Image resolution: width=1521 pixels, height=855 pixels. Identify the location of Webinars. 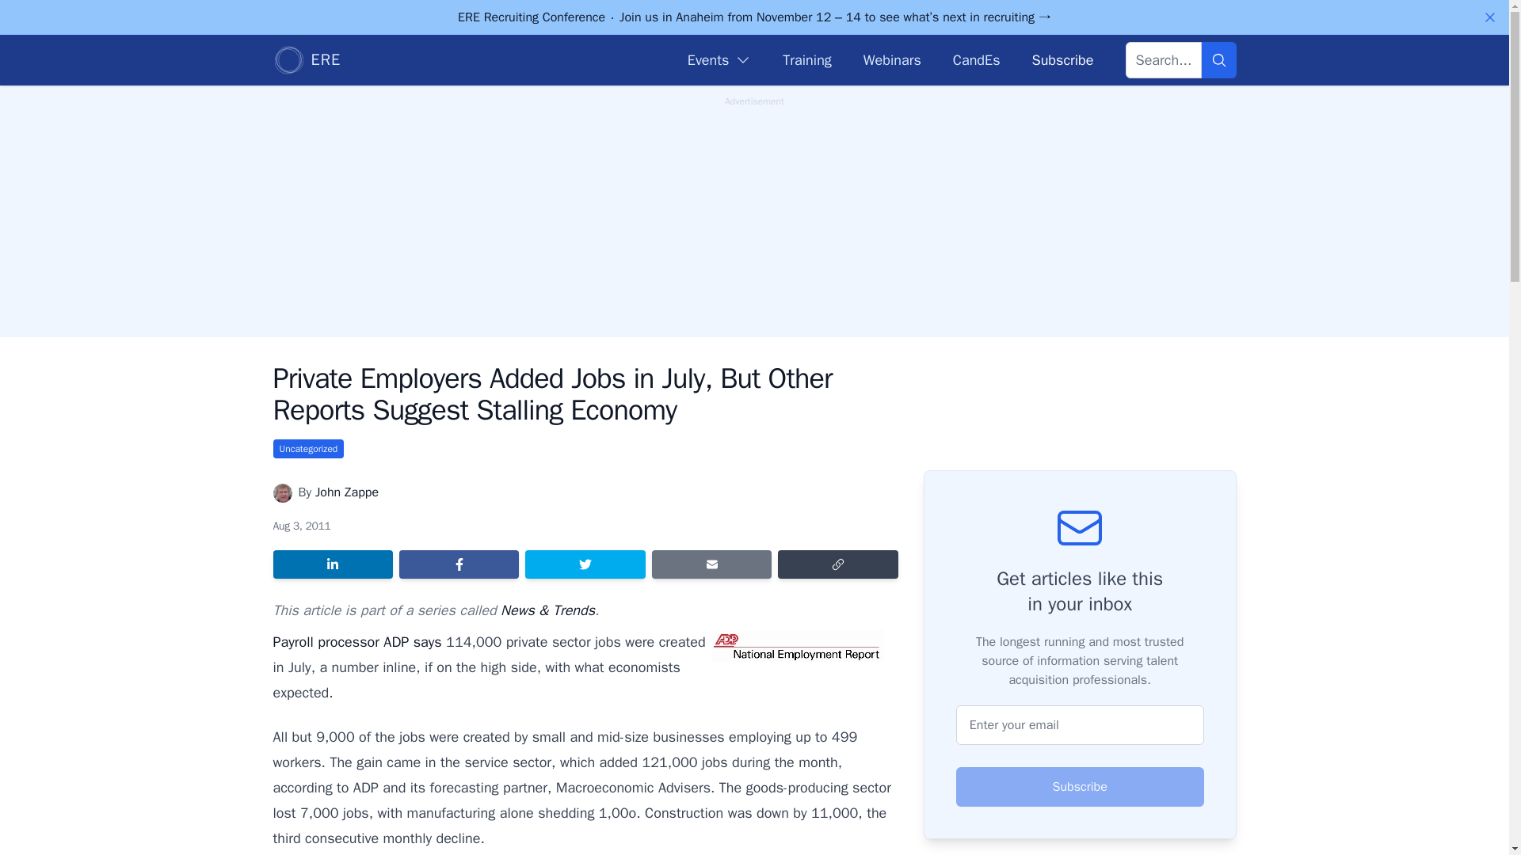
(892, 59).